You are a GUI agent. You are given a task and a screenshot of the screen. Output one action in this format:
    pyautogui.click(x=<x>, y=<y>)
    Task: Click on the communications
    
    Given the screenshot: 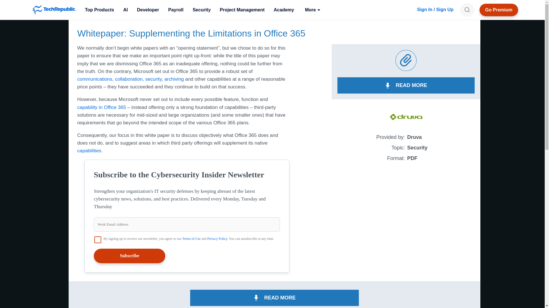 What is the action you would take?
    pyautogui.click(x=95, y=79)
    